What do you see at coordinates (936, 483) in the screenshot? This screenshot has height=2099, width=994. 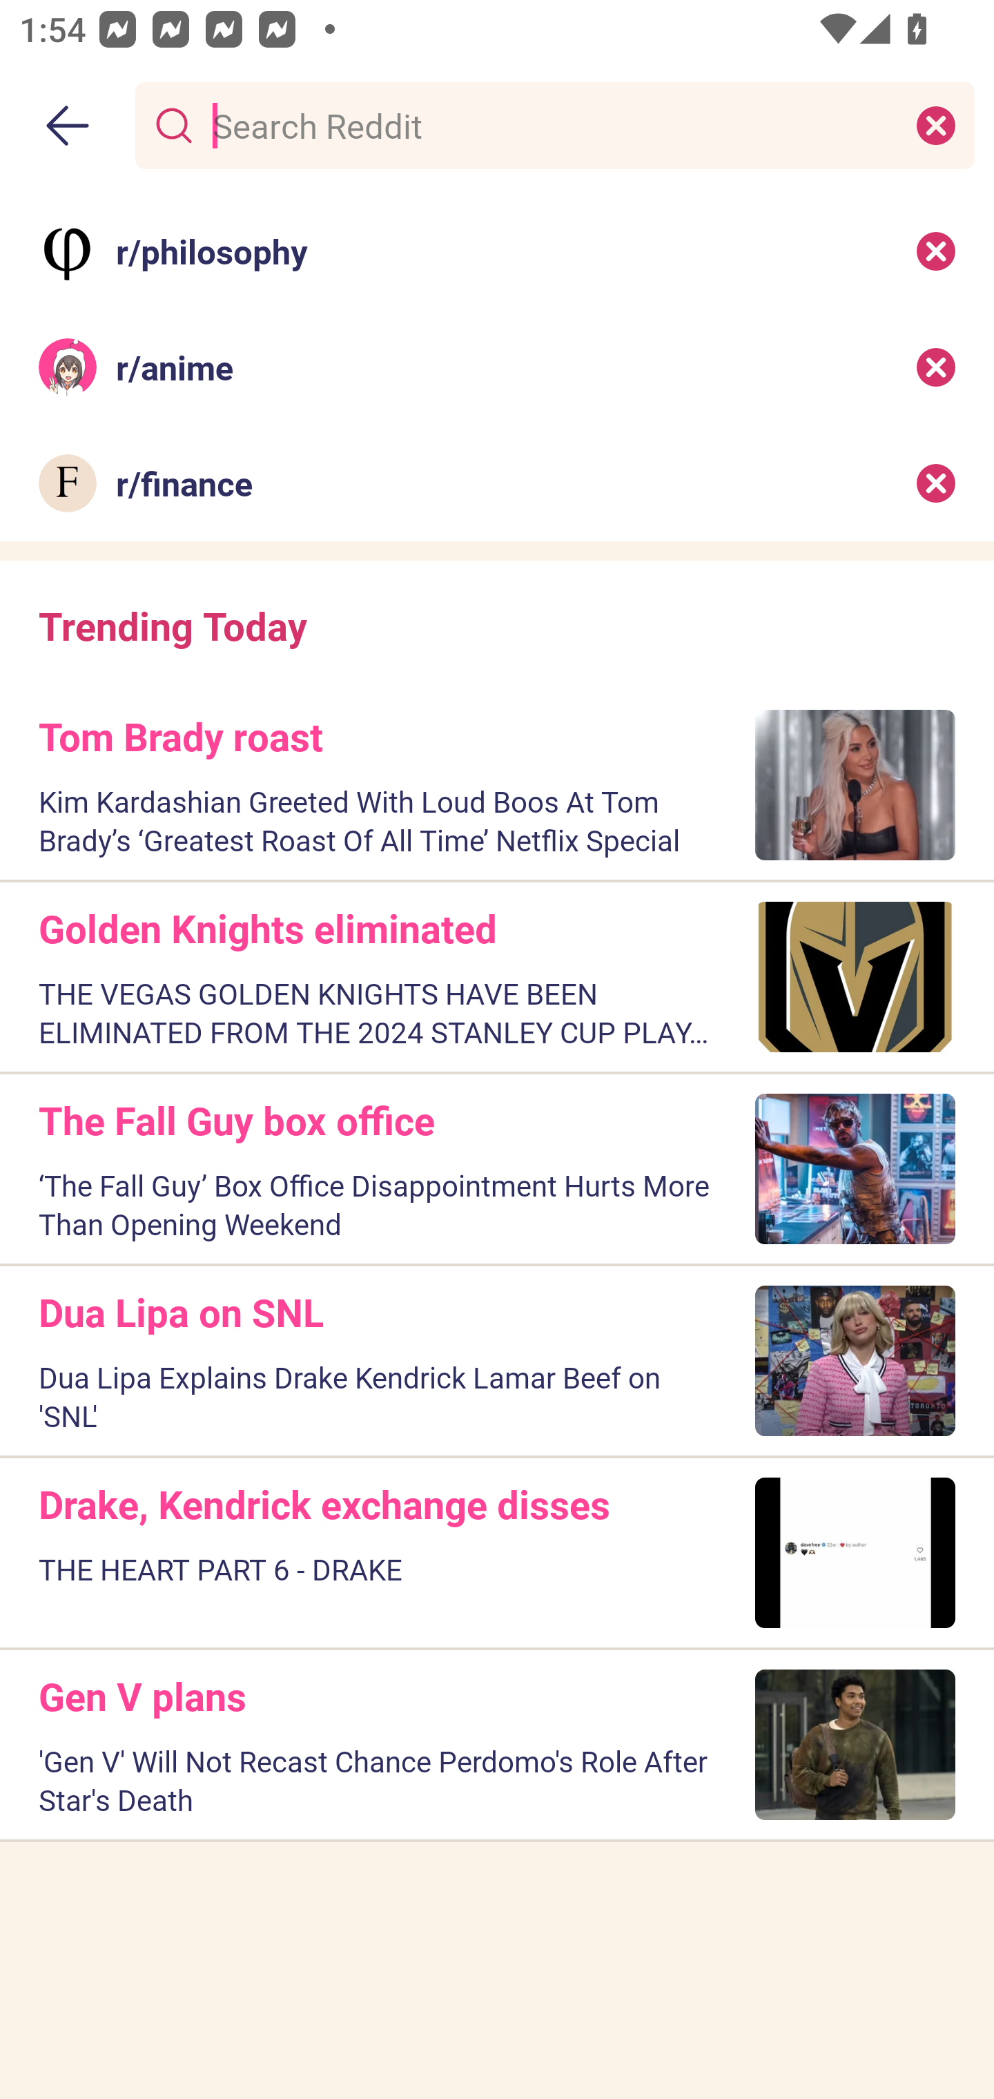 I see `Remove` at bounding box center [936, 483].